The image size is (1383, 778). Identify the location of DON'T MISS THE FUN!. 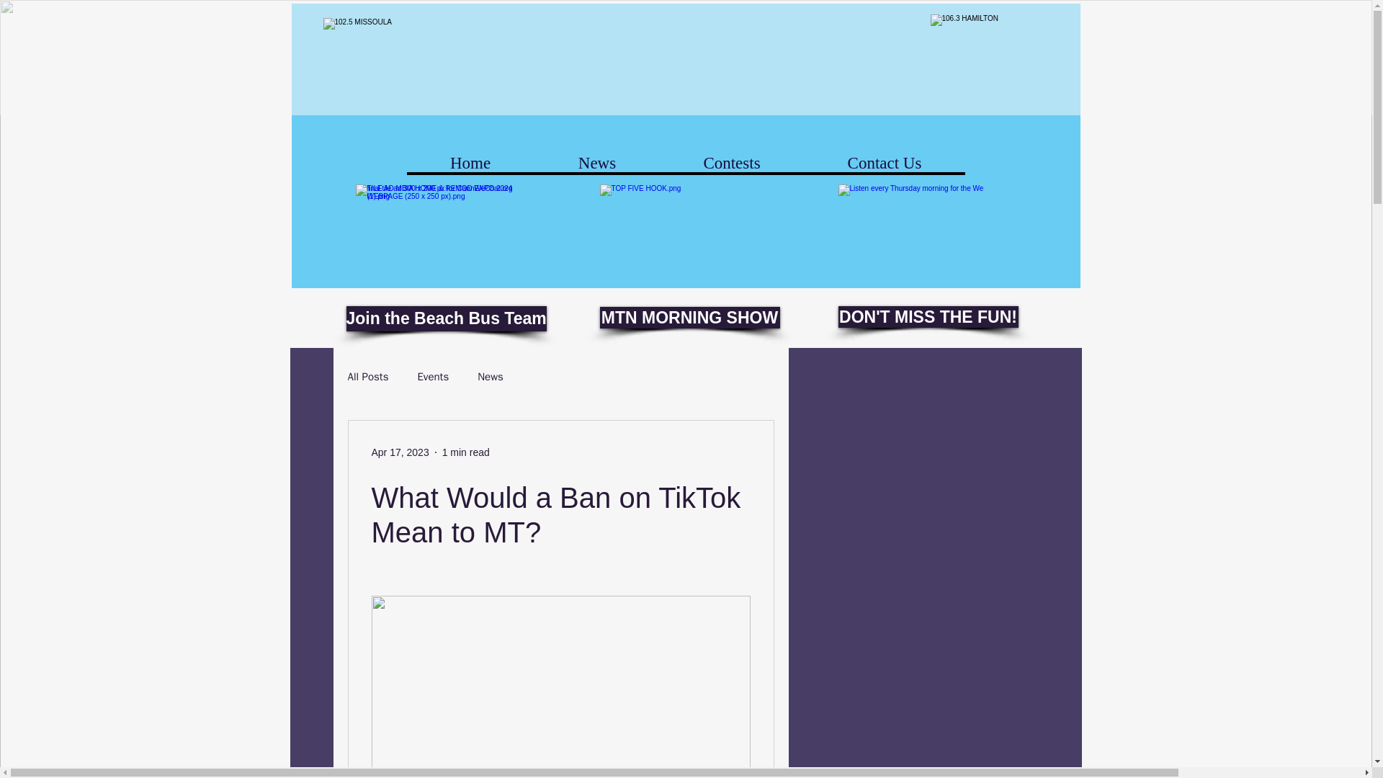
(928, 317).